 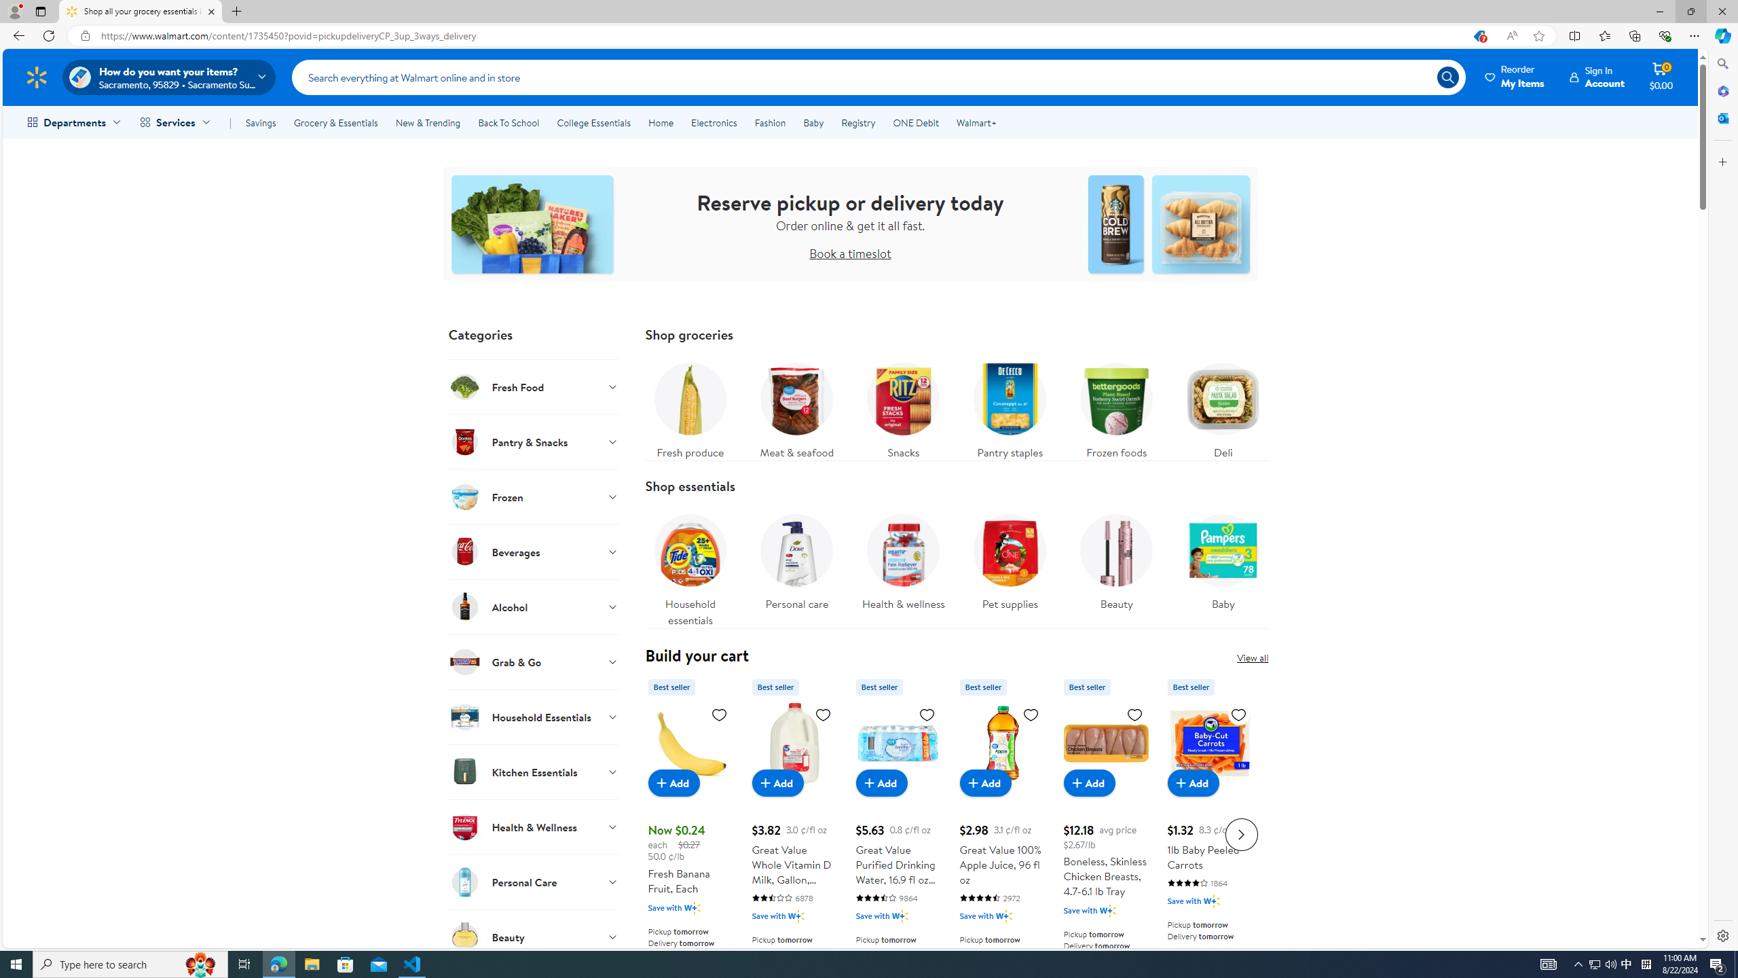 I want to click on Great Value 100% Apple Juice, 96 fl oz, so click(x=1002, y=833).